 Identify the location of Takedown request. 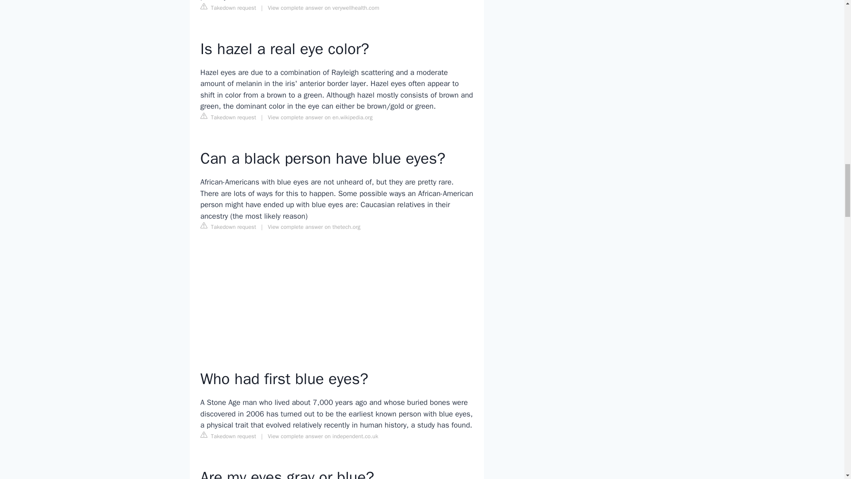
(228, 8).